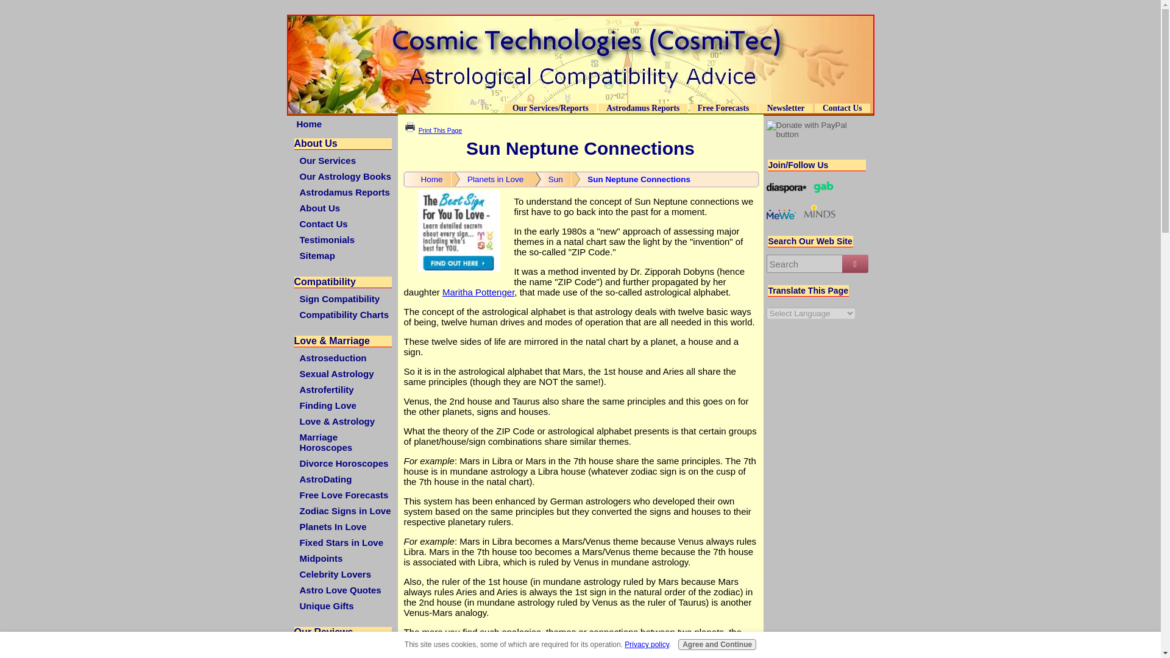  I want to click on Sitemap, so click(344, 255).